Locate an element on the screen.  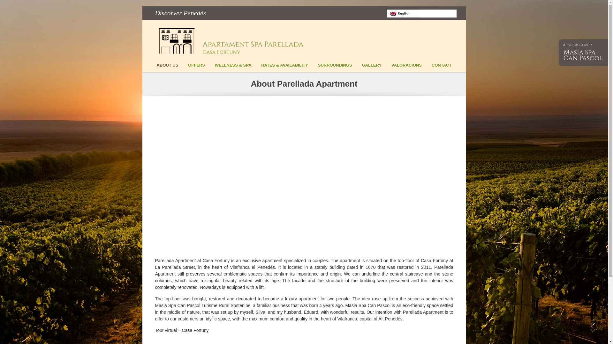
OFFERS is located at coordinates (196, 67).